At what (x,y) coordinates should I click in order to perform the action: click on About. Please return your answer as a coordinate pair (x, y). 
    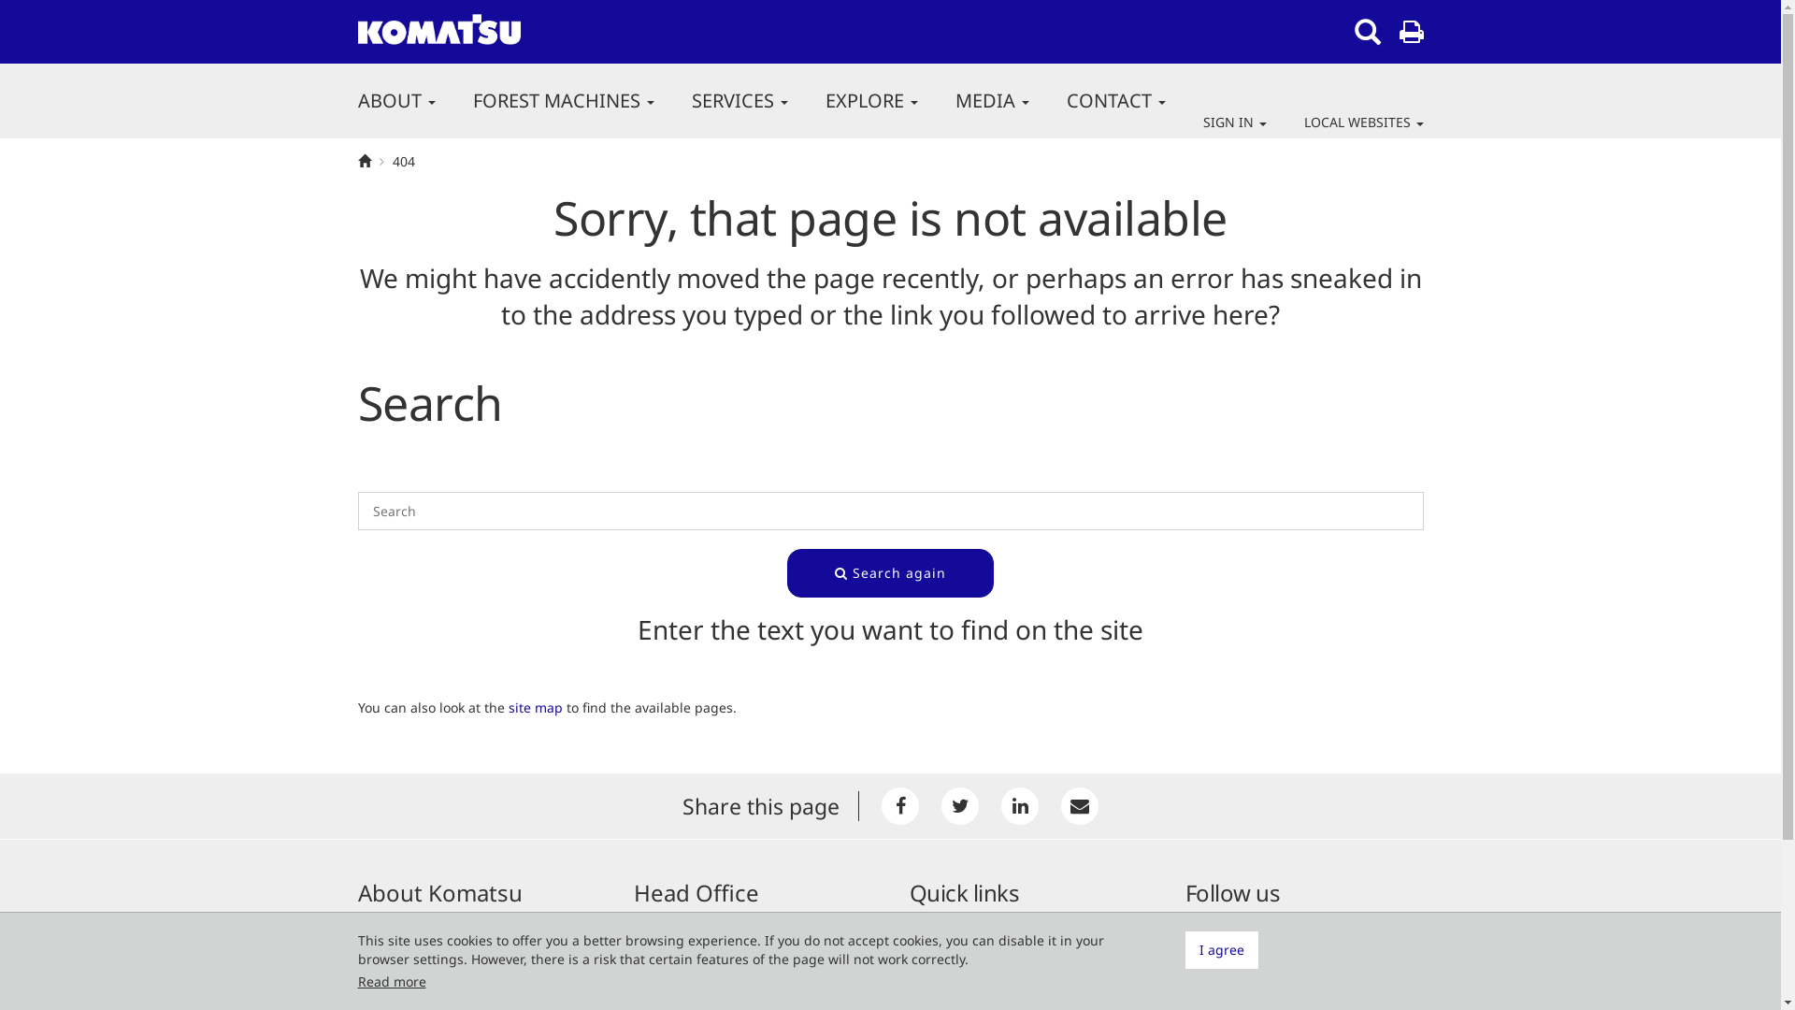
    Looking at the image, I should click on (927, 922).